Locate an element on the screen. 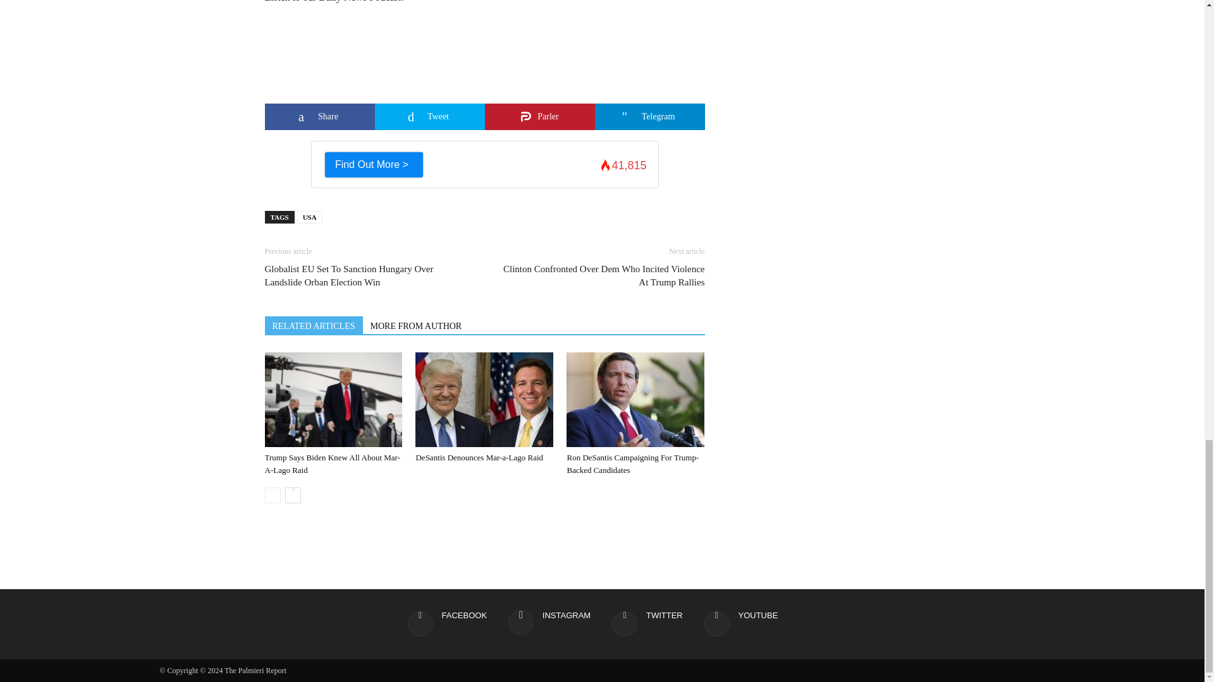 The width and height of the screenshot is (1214, 682). Share on Tweet is located at coordinates (429, 117).